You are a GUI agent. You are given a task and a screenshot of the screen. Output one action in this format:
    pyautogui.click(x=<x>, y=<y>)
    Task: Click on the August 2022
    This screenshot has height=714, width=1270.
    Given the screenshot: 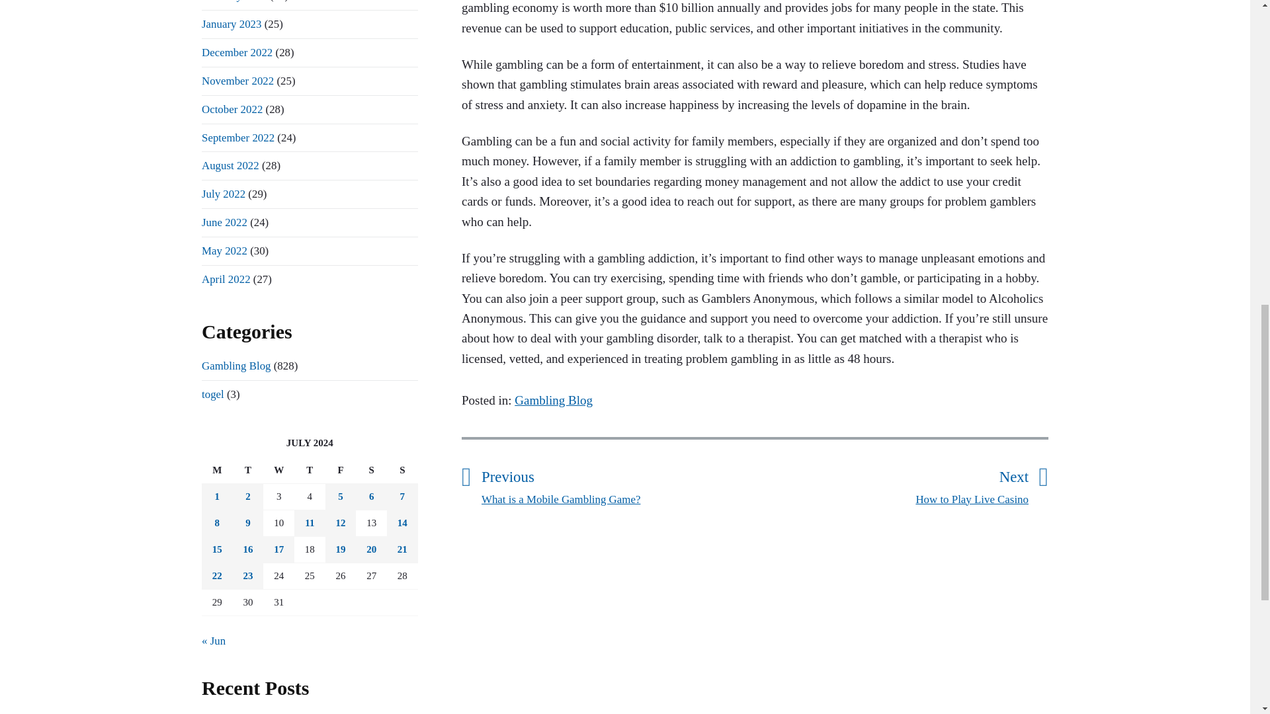 What is the action you would take?
    pyautogui.click(x=230, y=165)
    